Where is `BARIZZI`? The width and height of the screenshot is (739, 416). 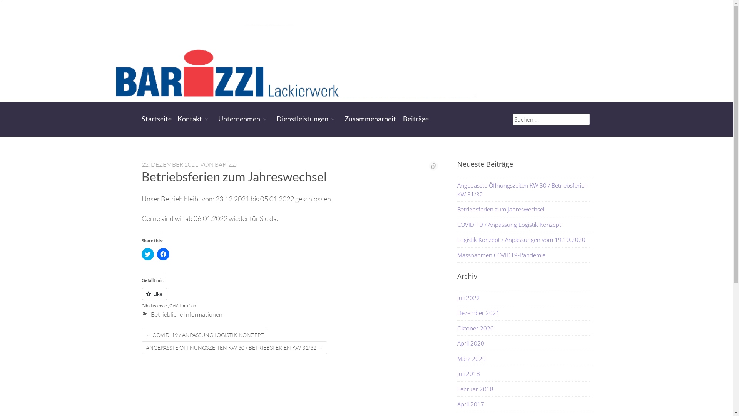 BARIZZI is located at coordinates (226, 164).